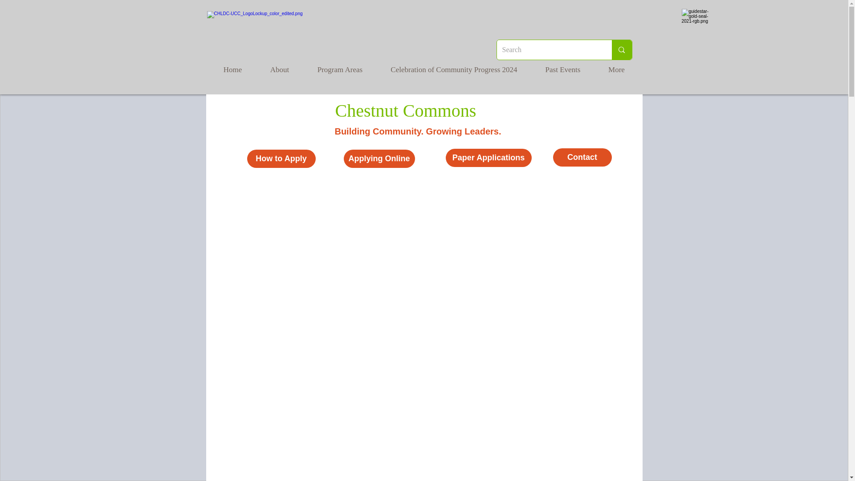 The width and height of the screenshot is (855, 481). I want to click on How to Apply, so click(281, 159).